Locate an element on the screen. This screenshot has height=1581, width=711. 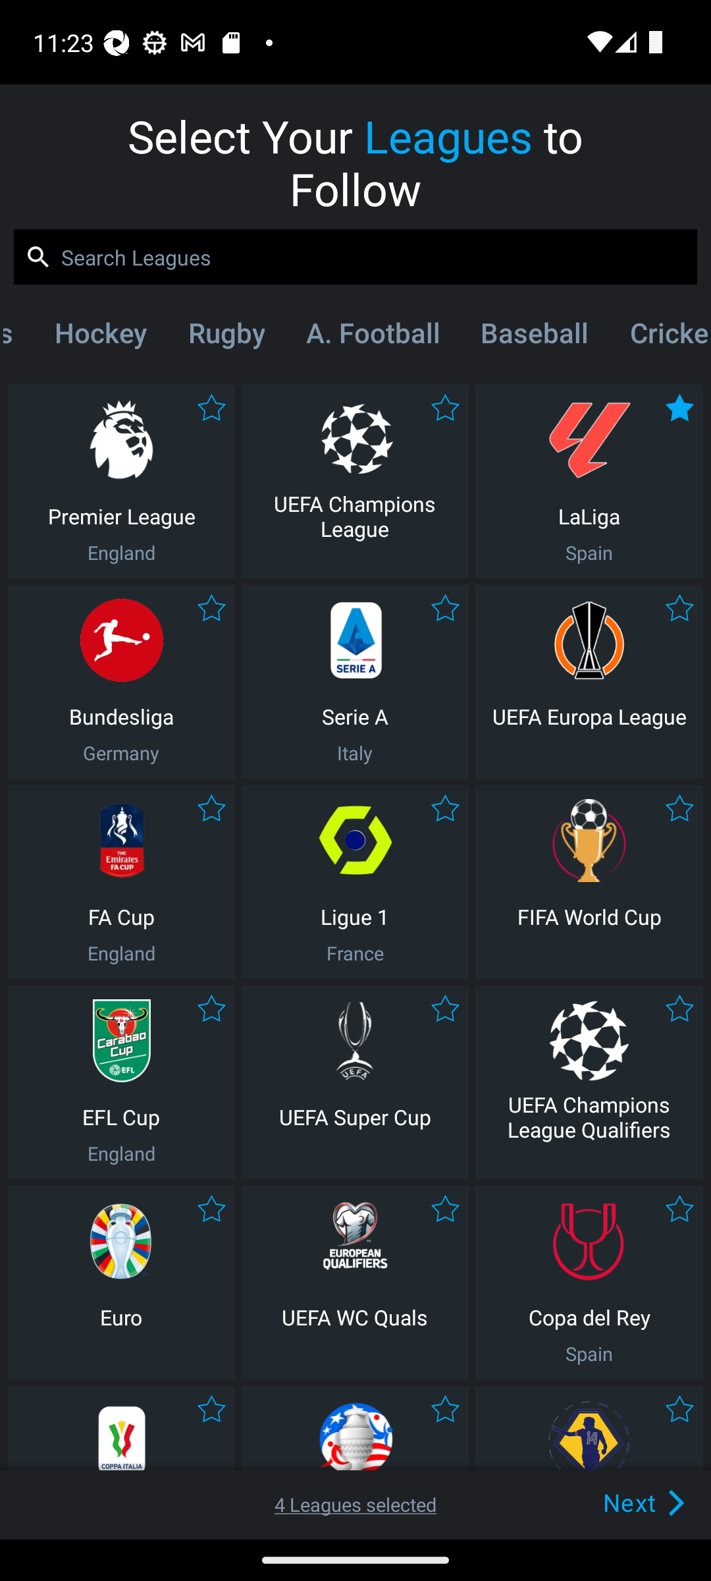
Serie A Italy is located at coordinates (355, 681).